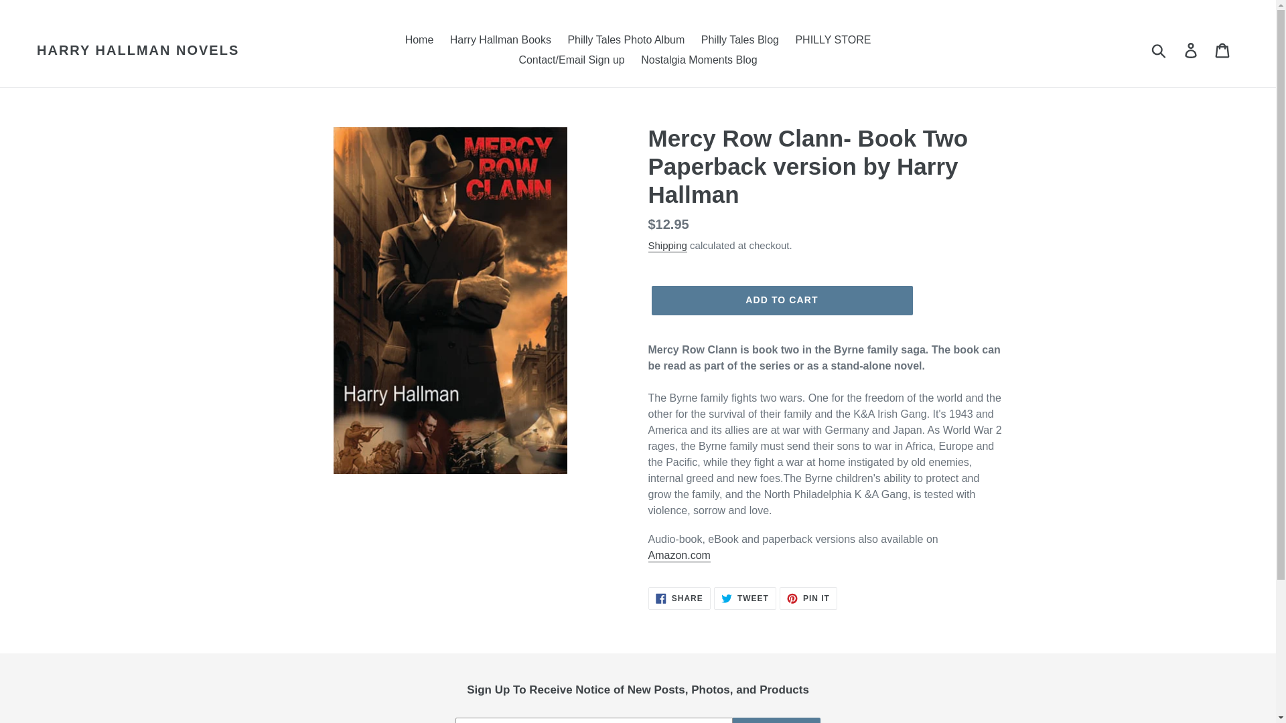  I want to click on Philly Tales Photo Album, so click(667, 245).